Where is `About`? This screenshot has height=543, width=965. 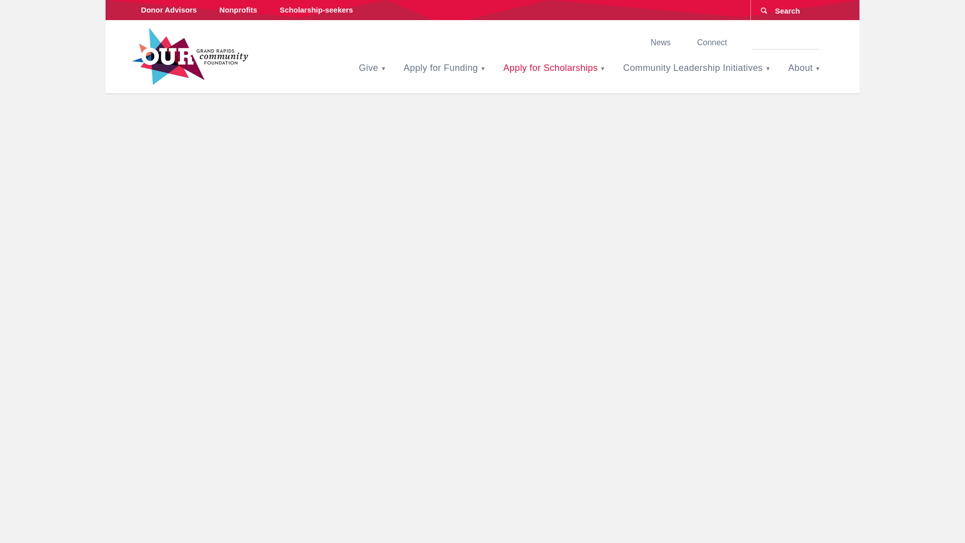
About is located at coordinates (800, 68).